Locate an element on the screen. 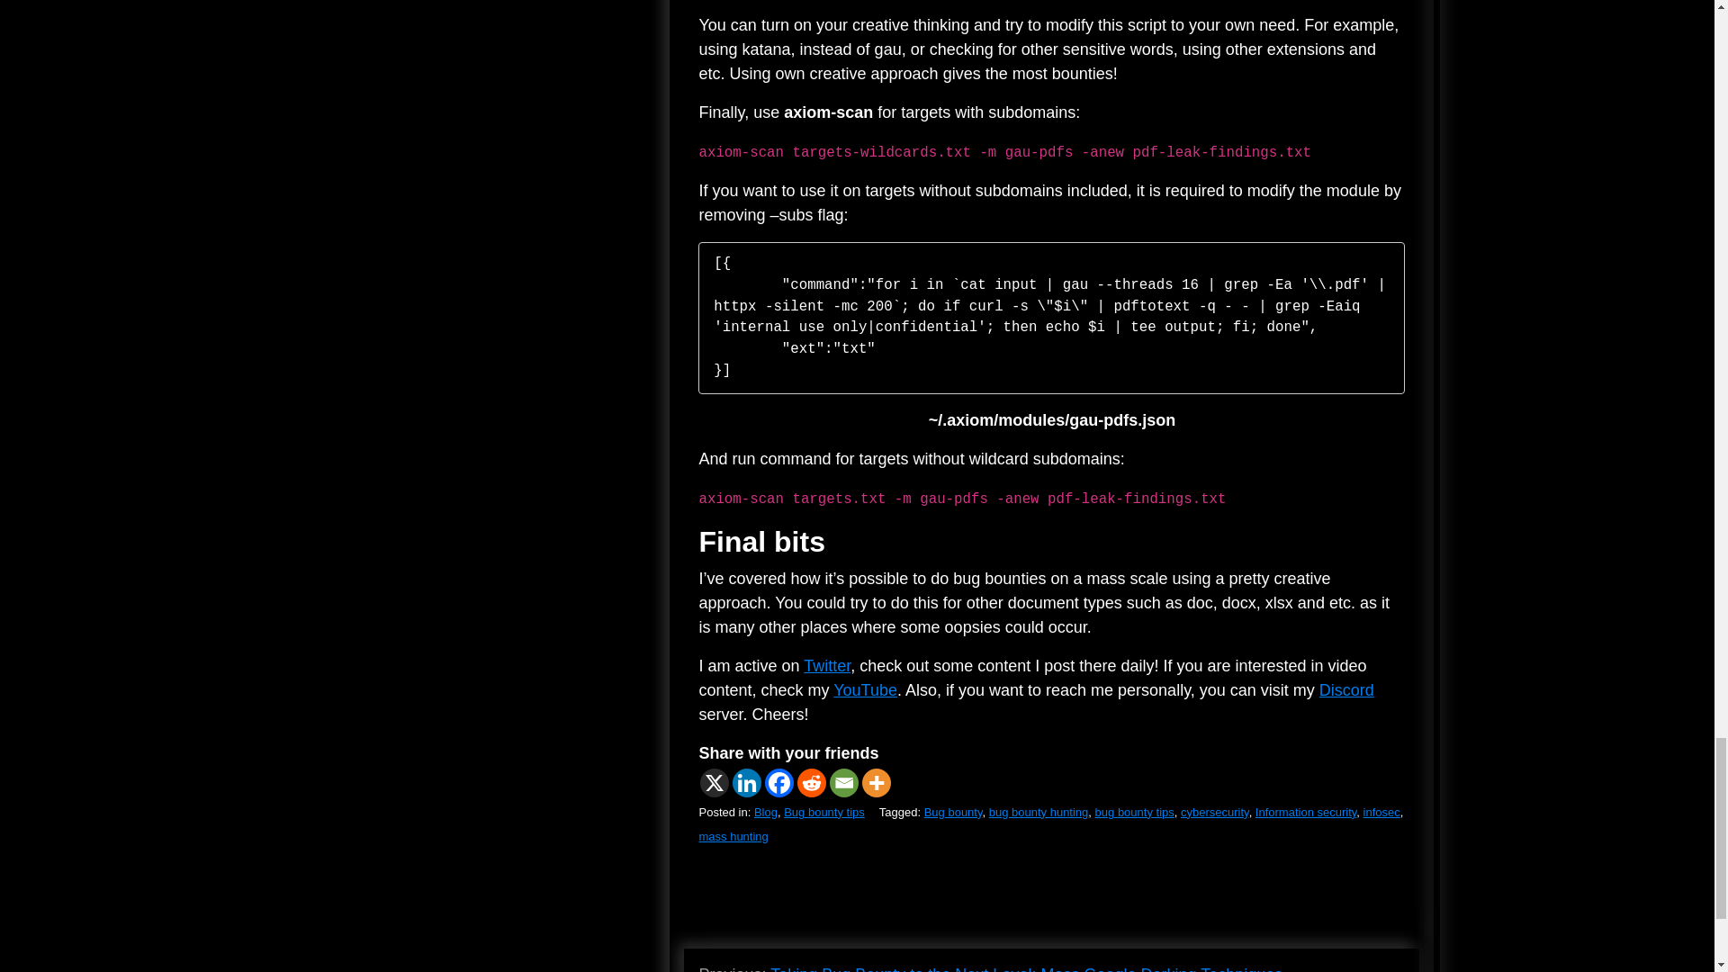  More is located at coordinates (877, 783).